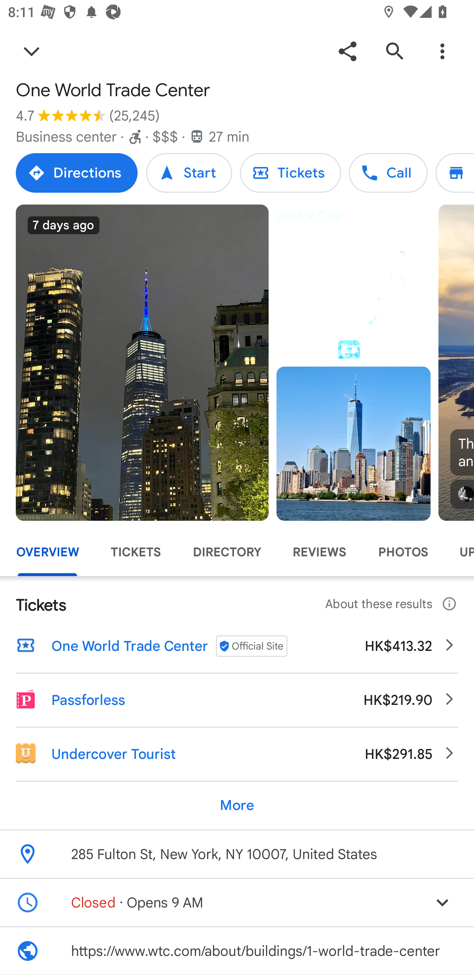 The width and height of the screenshot is (474, 975). What do you see at coordinates (455, 173) in the screenshot?
I see `Directory Directory Directory` at bounding box center [455, 173].